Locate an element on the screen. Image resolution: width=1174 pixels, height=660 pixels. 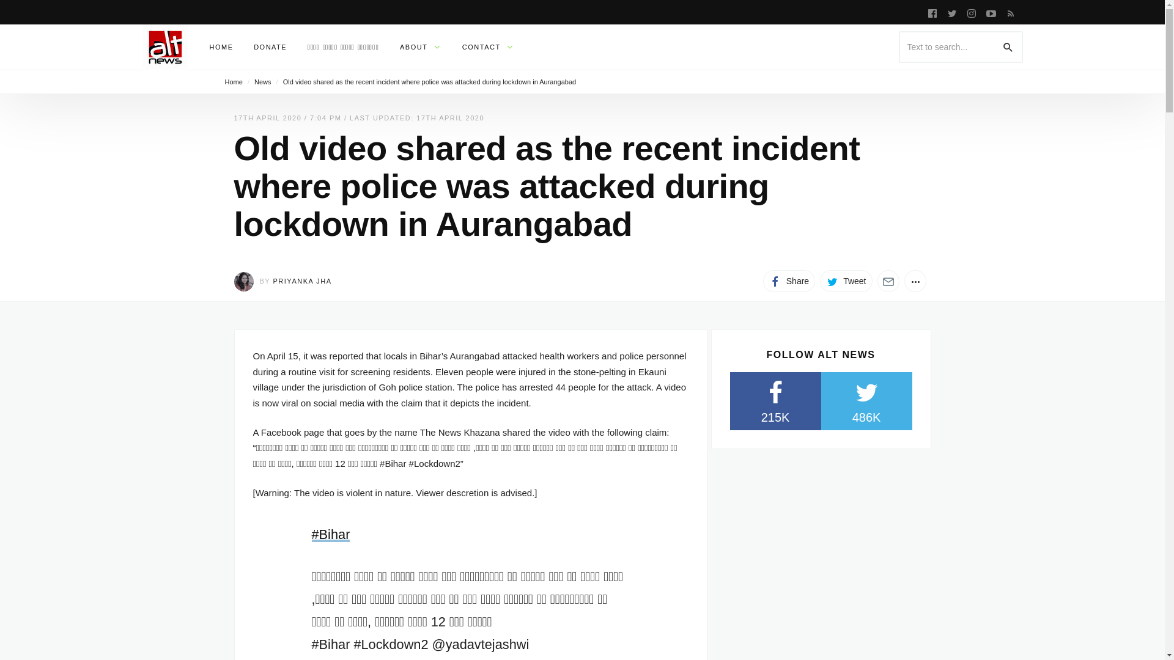
Twitter is located at coordinates (951, 12).